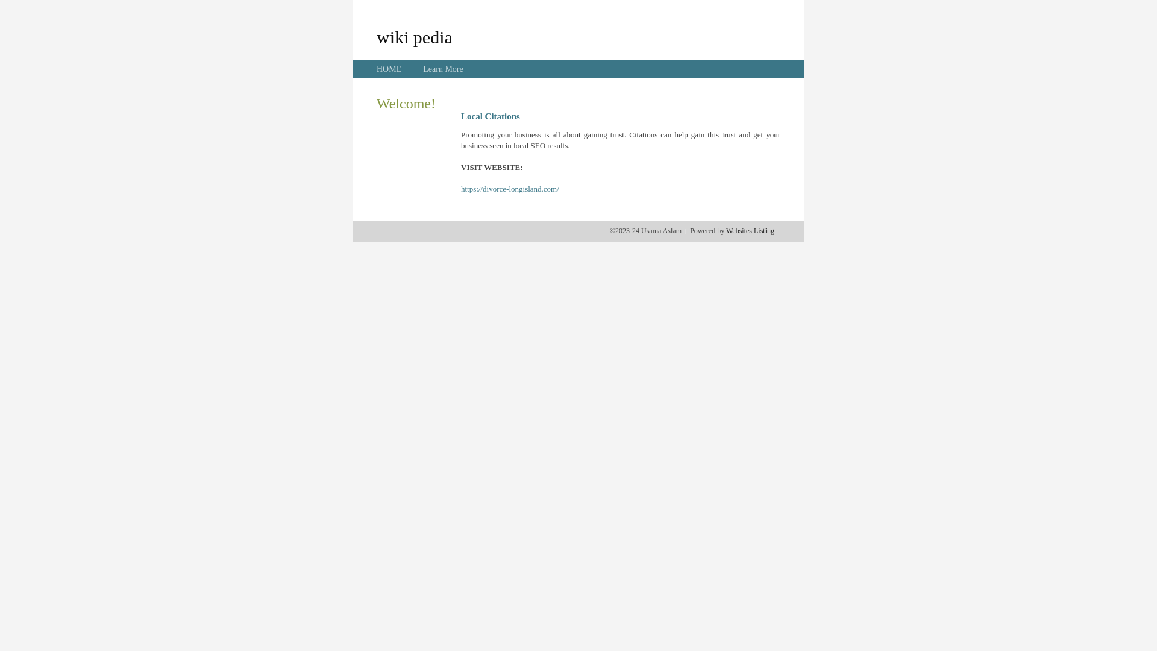 The image size is (1157, 651). Describe the element at coordinates (389, 69) in the screenshot. I see `HOME` at that location.